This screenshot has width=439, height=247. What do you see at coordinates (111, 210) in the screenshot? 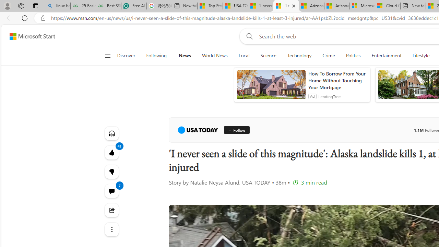
I see `Share this story` at bounding box center [111, 210].